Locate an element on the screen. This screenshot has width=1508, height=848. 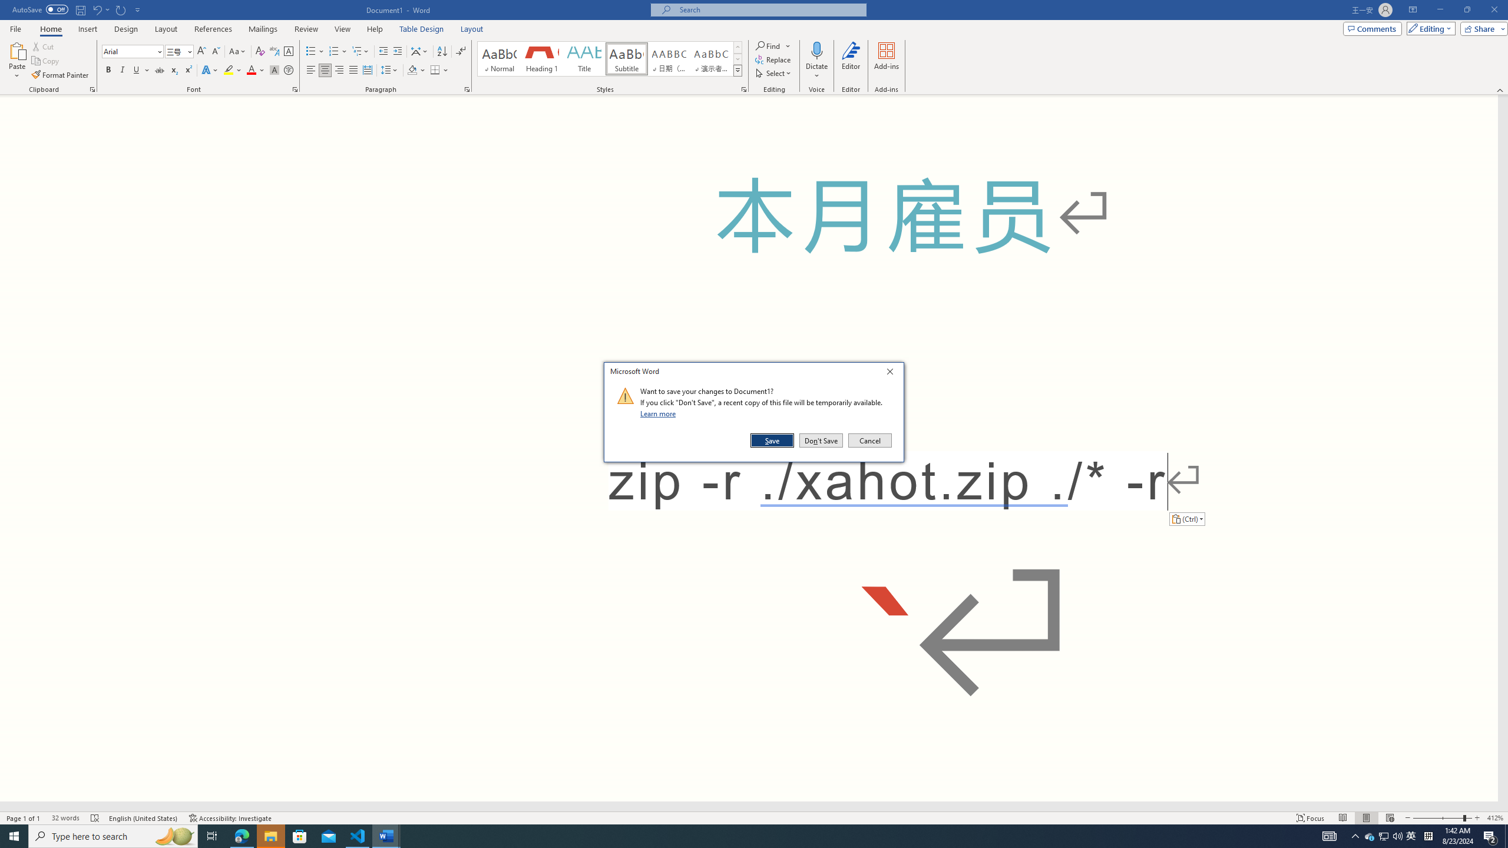
Review is located at coordinates (306, 29).